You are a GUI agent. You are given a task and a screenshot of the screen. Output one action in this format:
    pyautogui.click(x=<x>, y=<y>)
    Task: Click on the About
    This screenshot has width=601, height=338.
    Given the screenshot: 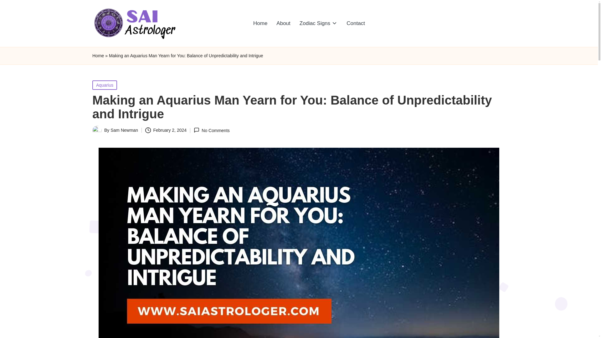 What is the action you would take?
    pyautogui.click(x=283, y=23)
    